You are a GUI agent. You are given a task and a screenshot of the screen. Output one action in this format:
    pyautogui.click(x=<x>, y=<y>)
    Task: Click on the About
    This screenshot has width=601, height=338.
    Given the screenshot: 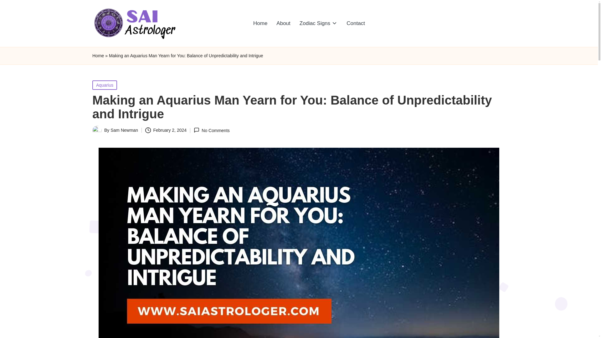 What is the action you would take?
    pyautogui.click(x=283, y=23)
    